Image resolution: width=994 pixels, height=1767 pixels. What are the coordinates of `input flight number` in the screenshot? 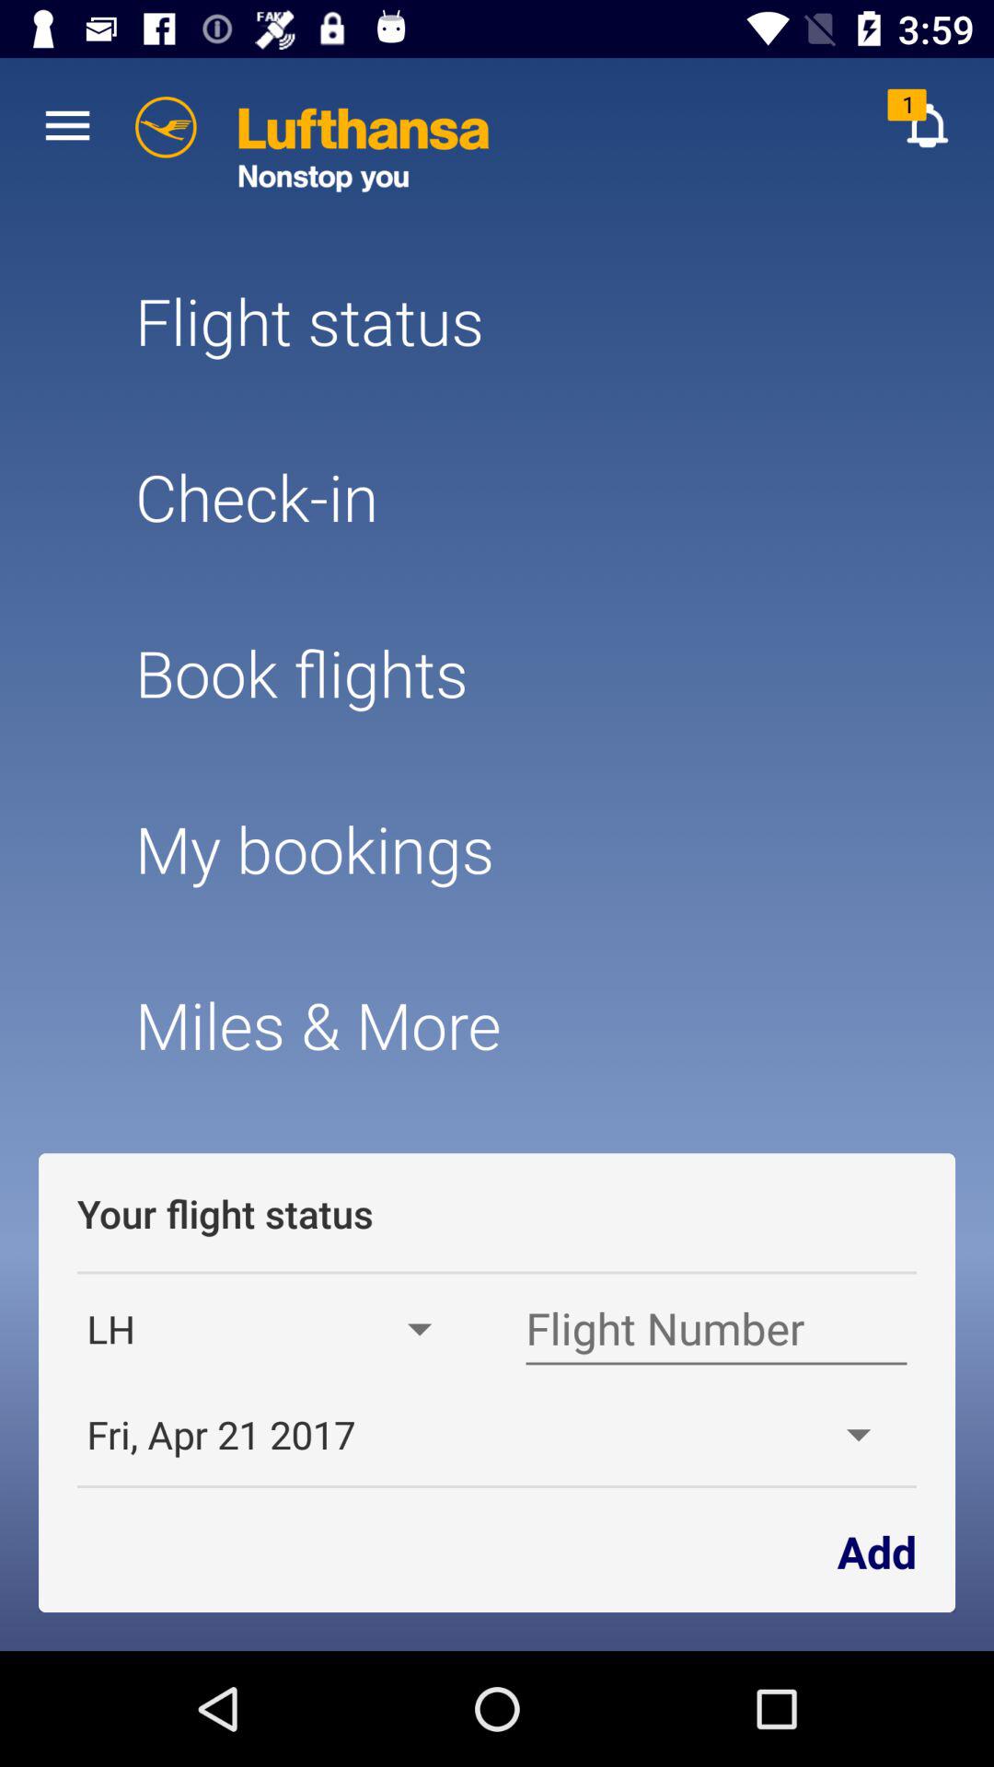 It's located at (716, 1329).